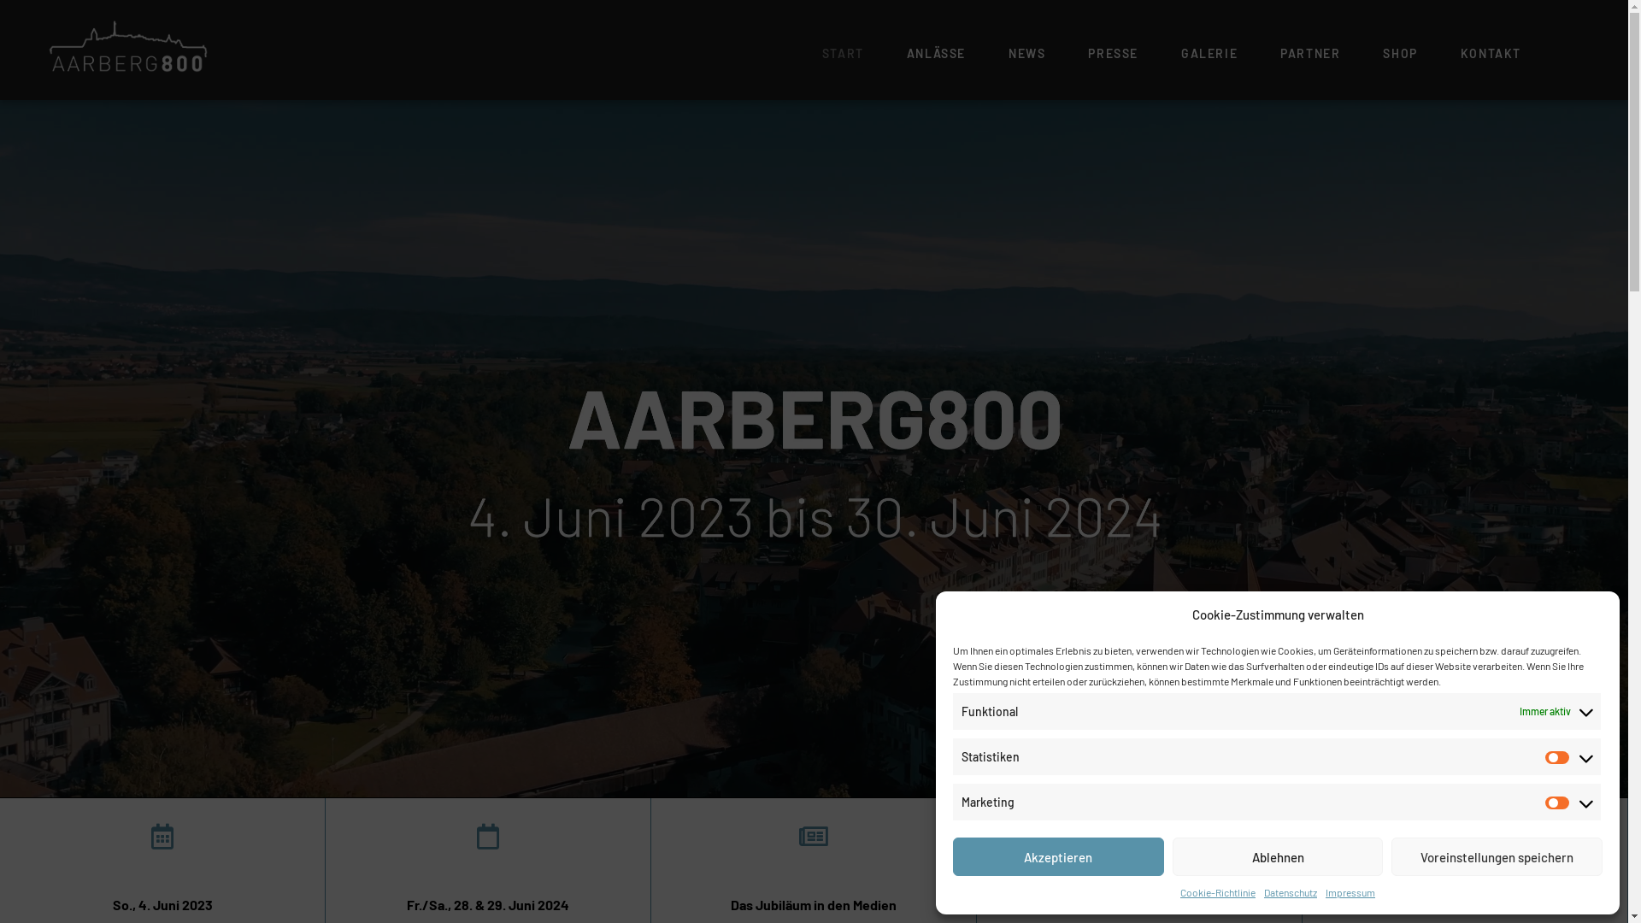 The width and height of the screenshot is (1641, 923). What do you see at coordinates (1400, 54) in the screenshot?
I see `SHOP` at bounding box center [1400, 54].